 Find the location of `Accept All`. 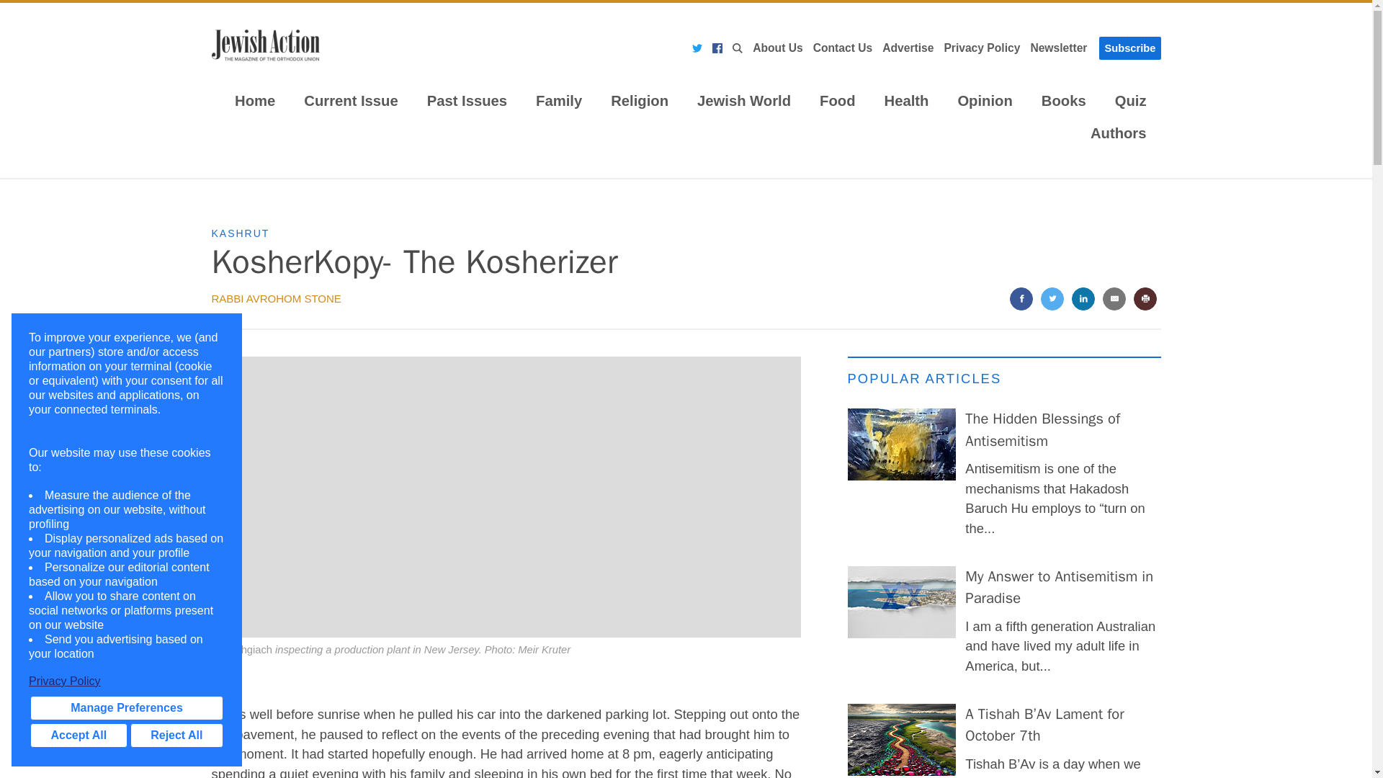

Accept All is located at coordinates (79, 735).